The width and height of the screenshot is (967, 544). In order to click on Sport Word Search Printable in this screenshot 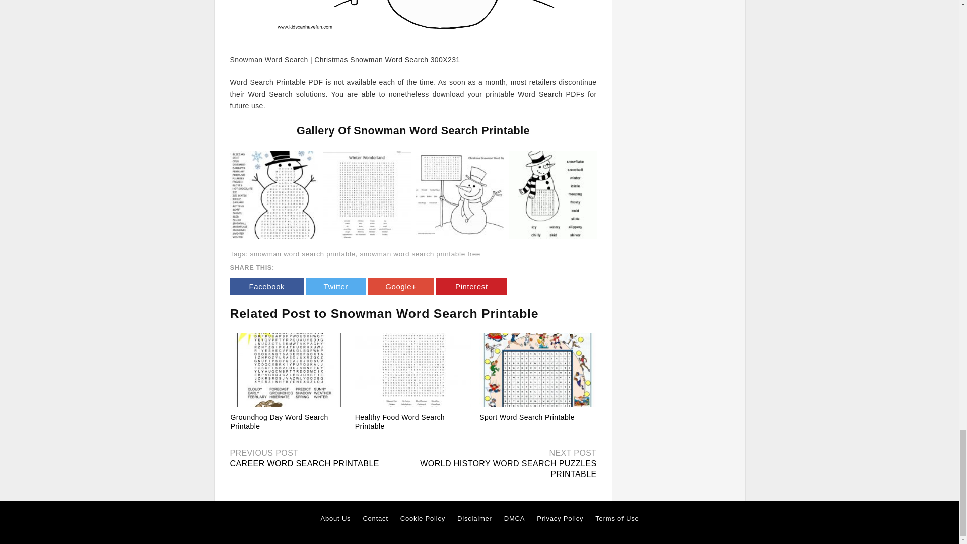, I will do `click(527, 417)`.